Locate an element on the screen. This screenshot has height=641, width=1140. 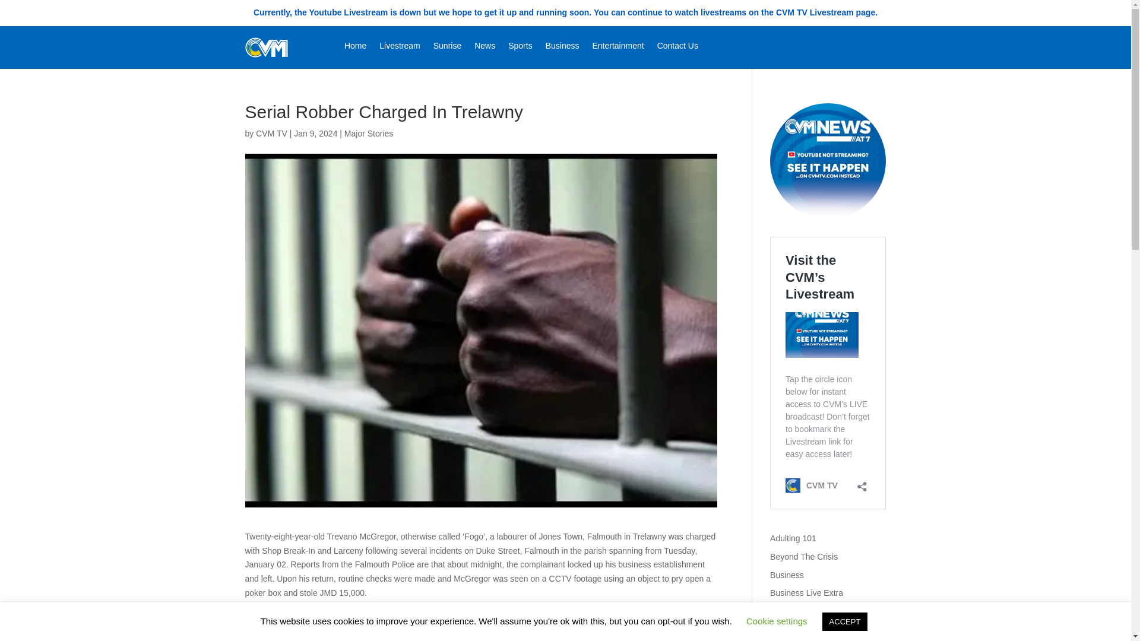
Contact Us is located at coordinates (677, 47).